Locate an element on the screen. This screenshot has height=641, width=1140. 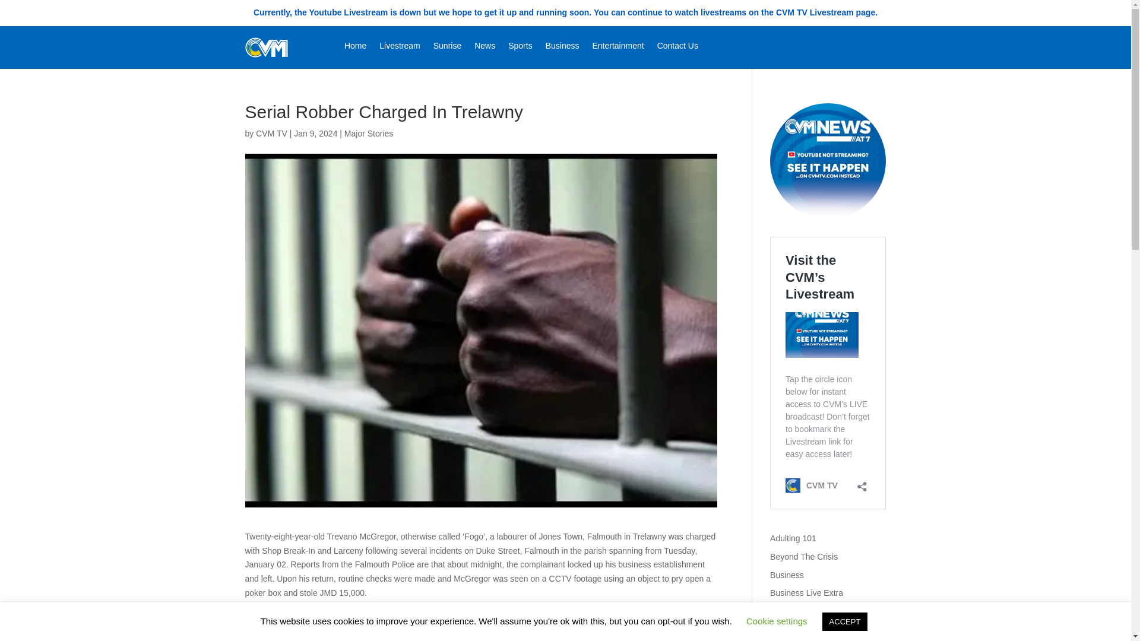
Contact Us is located at coordinates (677, 47).